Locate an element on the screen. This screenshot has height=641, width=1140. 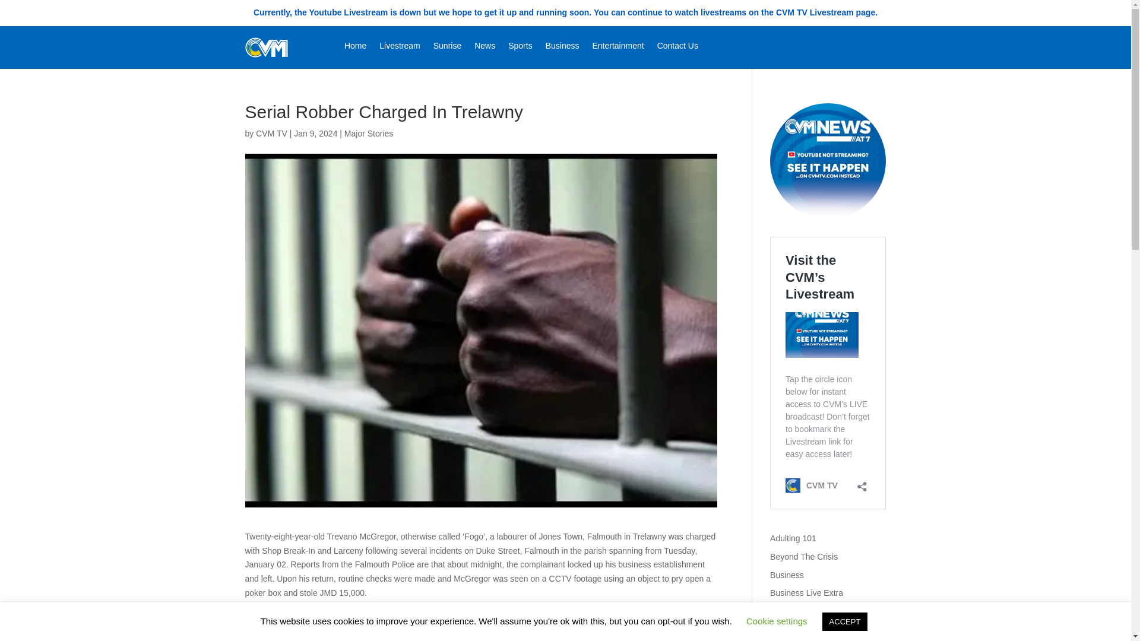
Contact Us is located at coordinates (677, 47).